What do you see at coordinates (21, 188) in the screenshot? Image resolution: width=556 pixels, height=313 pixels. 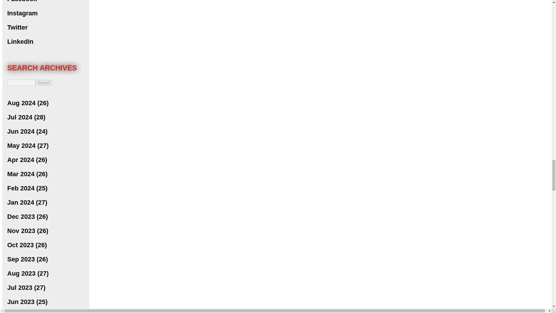 I see `Feb 2024` at bounding box center [21, 188].